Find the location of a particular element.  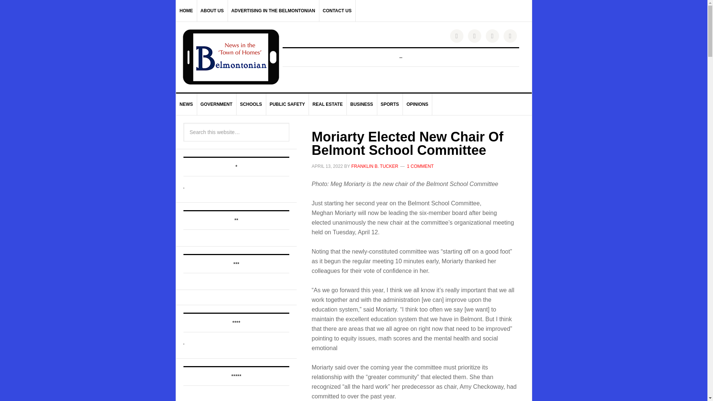

OPINIONS is located at coordinates (417, 104).